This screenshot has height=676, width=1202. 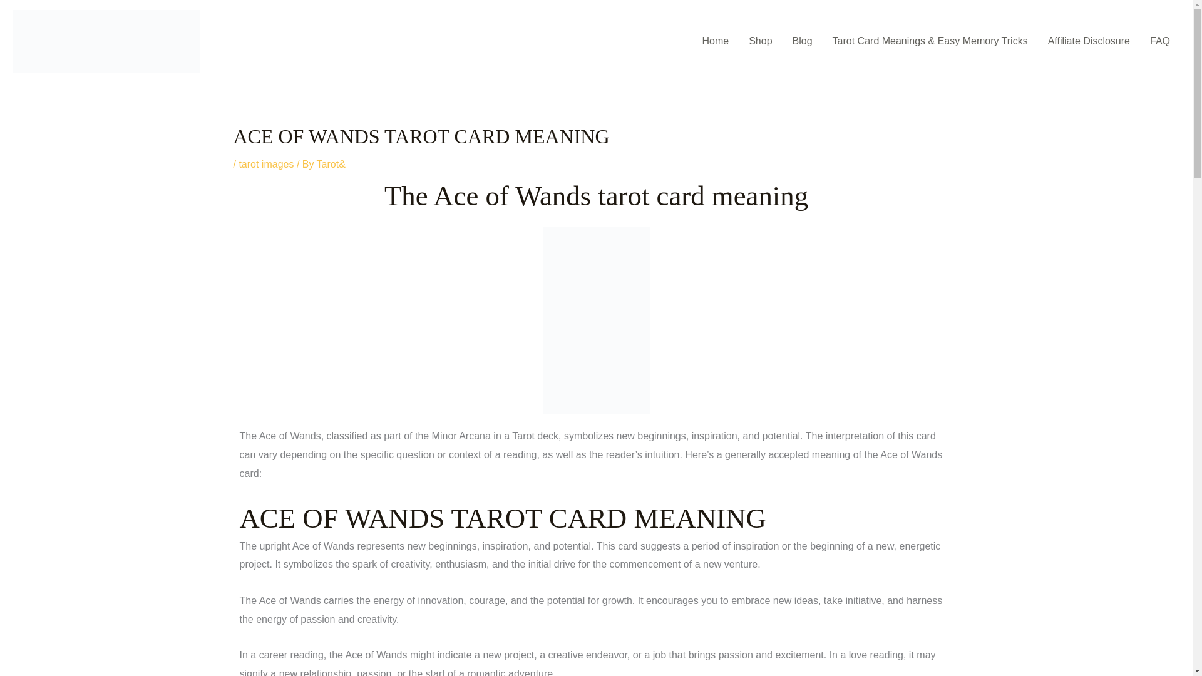 What do you see at coordinates (265, 164) in the screenshot?
I see `tarot images` at bounding box center [265, 164].